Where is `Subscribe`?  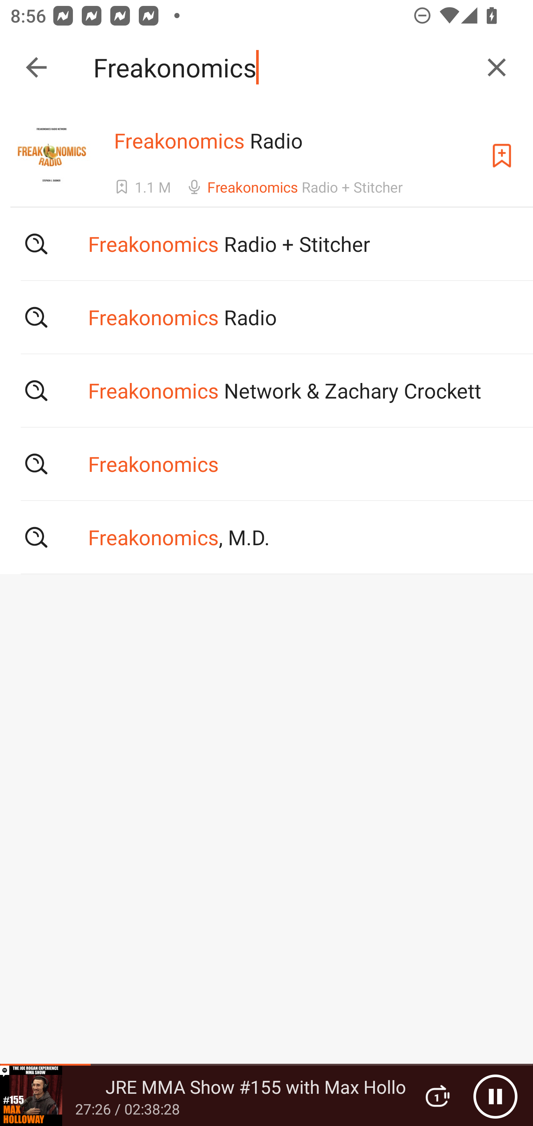 Subscribe is located at coordinates (502, 156).